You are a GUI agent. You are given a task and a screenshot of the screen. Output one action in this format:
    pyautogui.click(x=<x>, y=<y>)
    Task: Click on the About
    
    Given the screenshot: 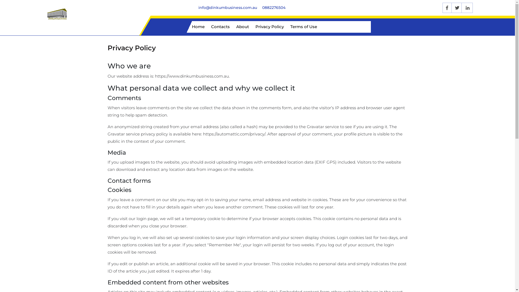 What is the action you would take?
    pyautogui.click(x=243, y=27)
    